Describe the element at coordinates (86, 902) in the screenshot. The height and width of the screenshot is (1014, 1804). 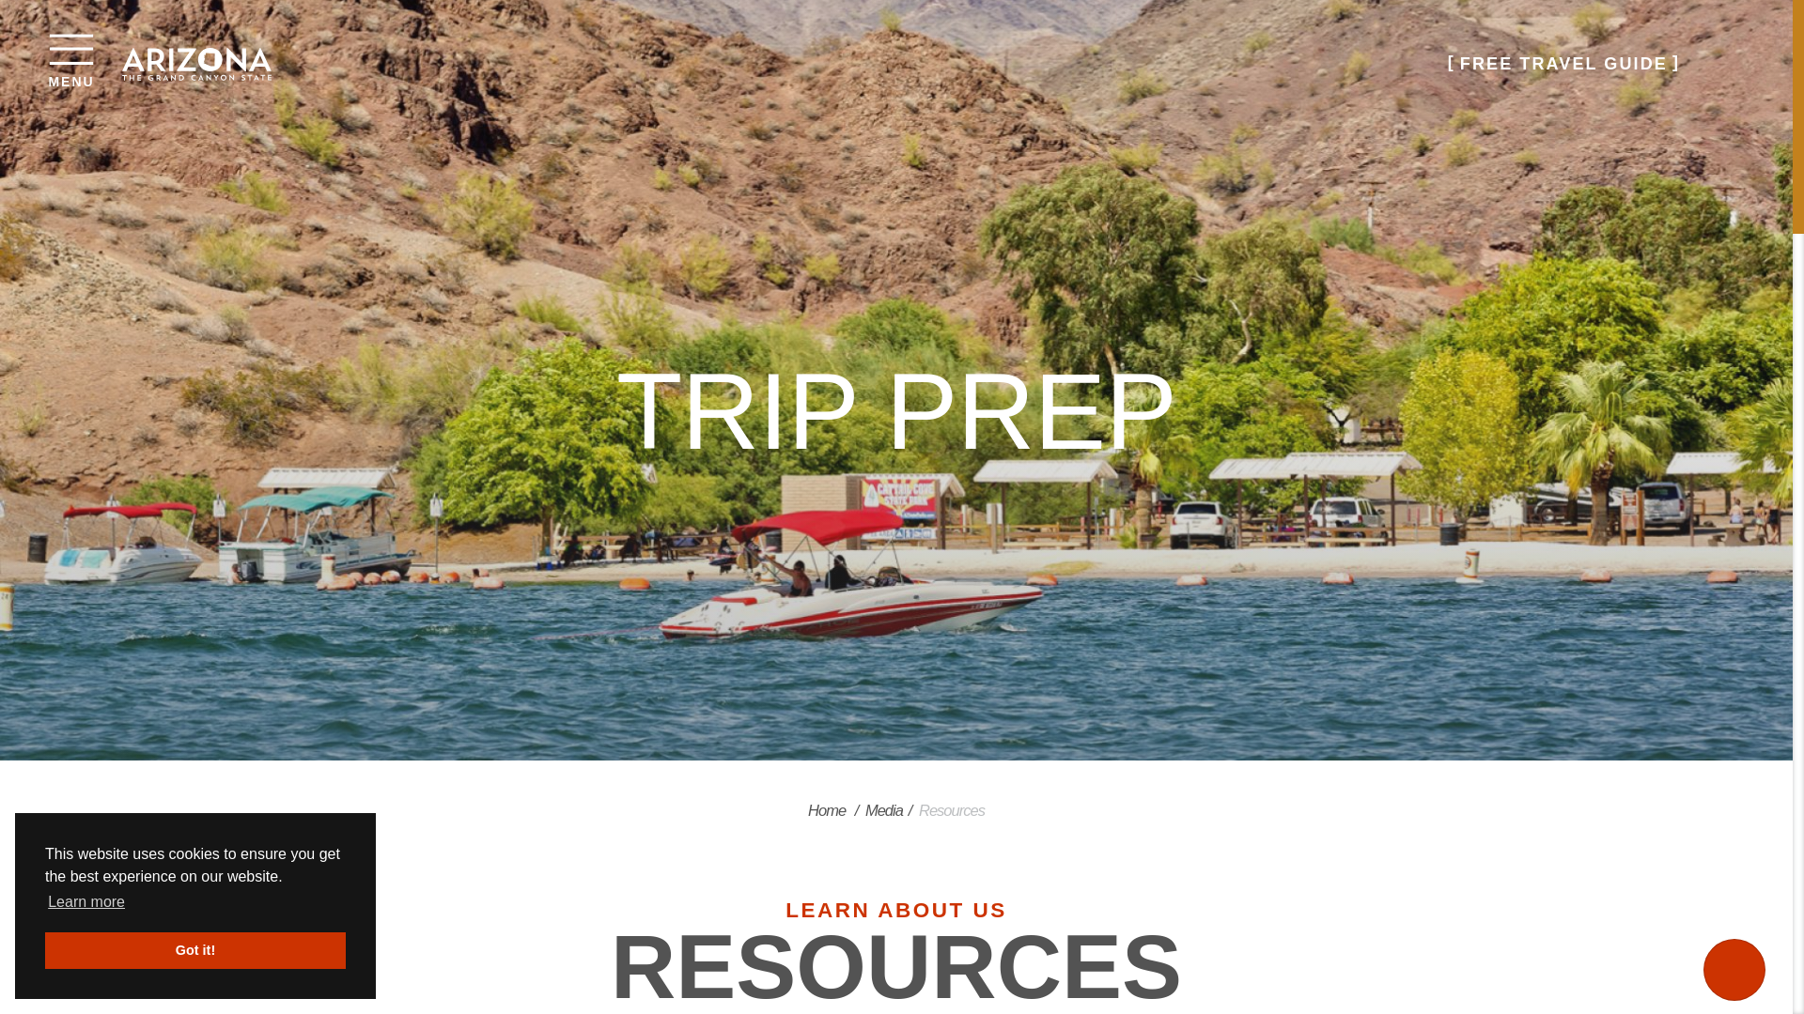
I see `FREE TRAVEL GUIDE` at that location.